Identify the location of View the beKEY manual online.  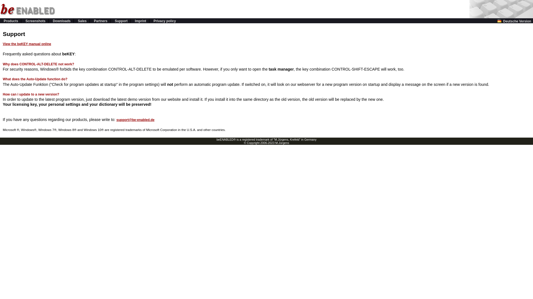
(27, 44).